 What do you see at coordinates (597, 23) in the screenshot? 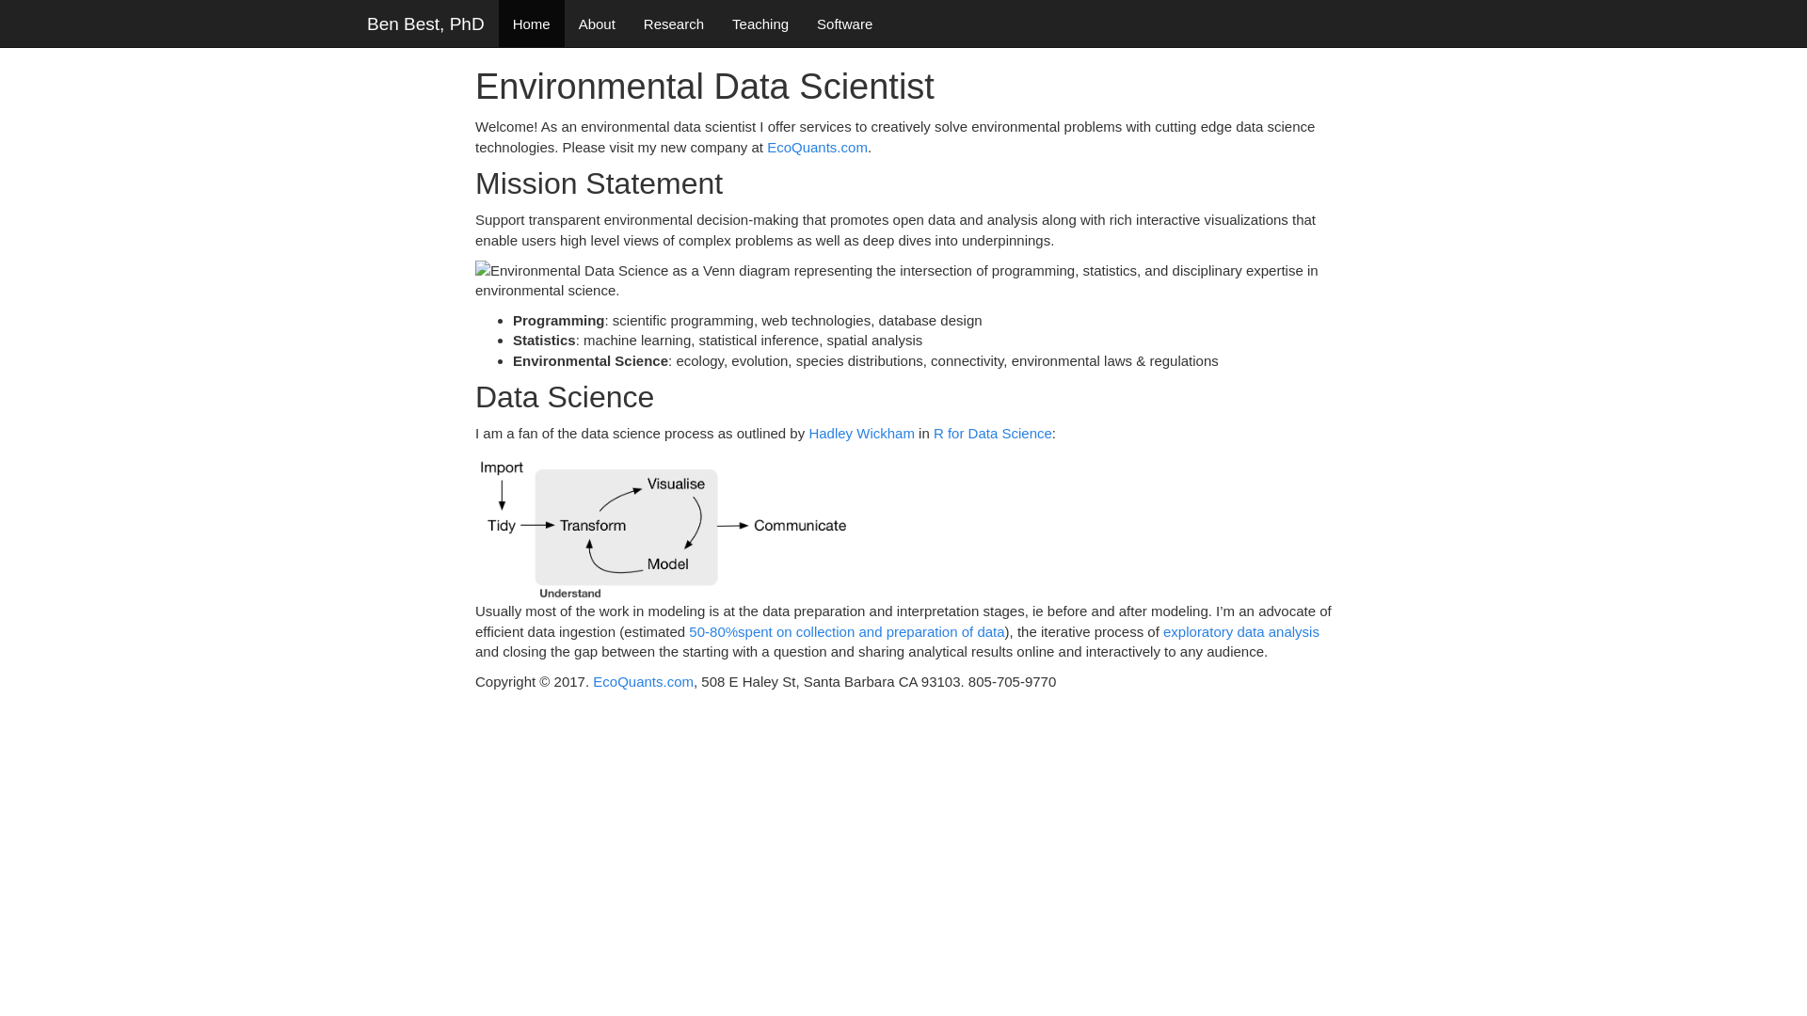
I see `About` at bounding box center [597, 23].